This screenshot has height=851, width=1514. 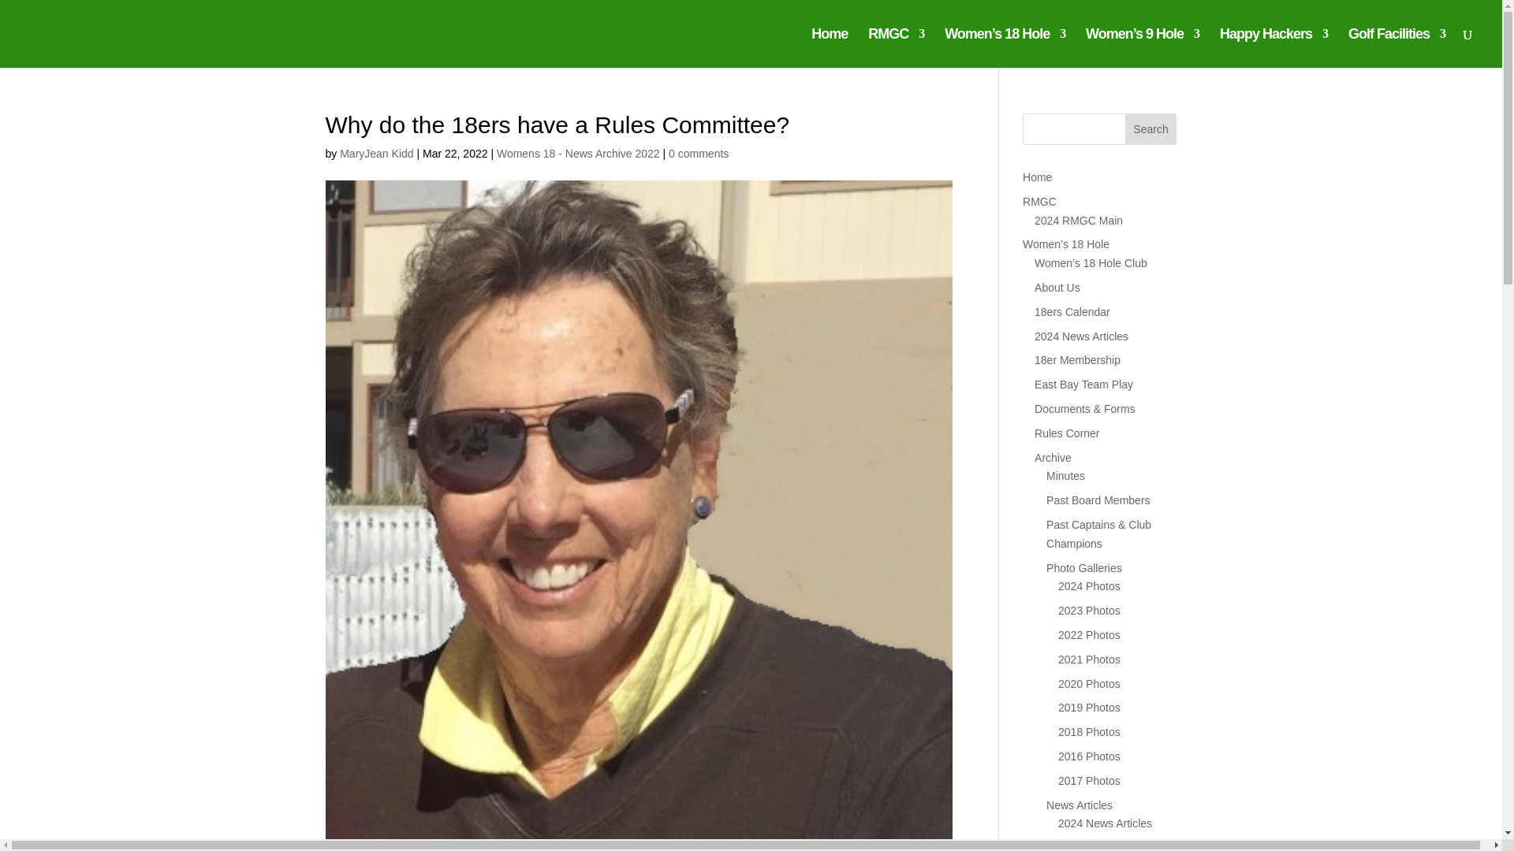 What do you see at coordinates (1151, 128) in the screenshot?
I see `Search` at bounding box center [1151, 128].